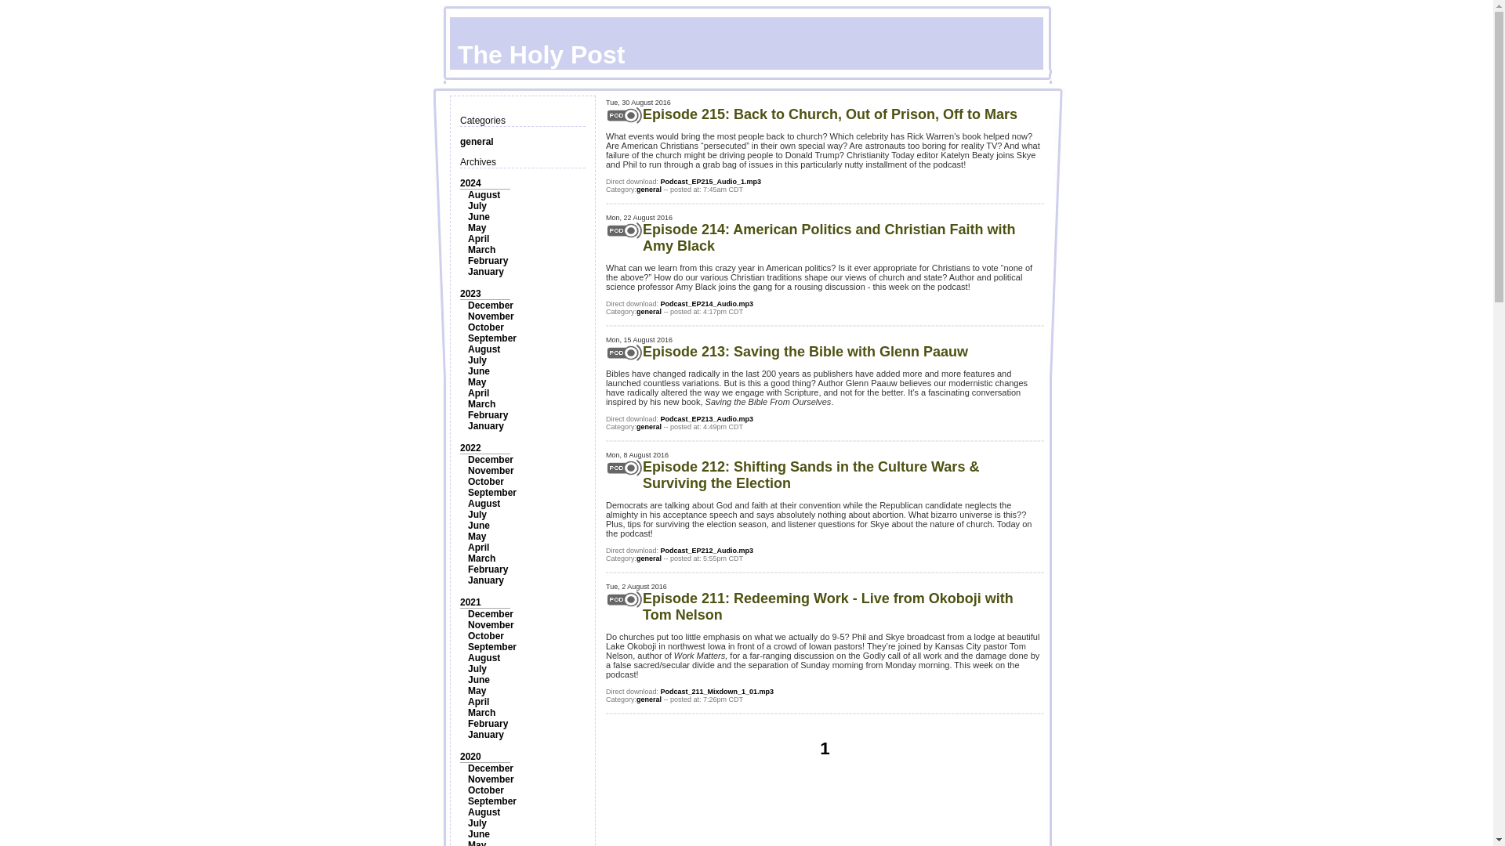  What do you see at coordinates (478, 239) in the screenshot?
I see `April` at bounding box center [478, 239].